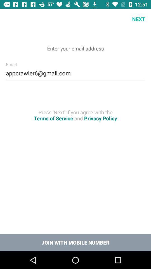 This screenshot has height=269, width=151. Describe the element at coordinates (75, 242) in the screenshot. I see `swipe until the join with mobile` at that location.